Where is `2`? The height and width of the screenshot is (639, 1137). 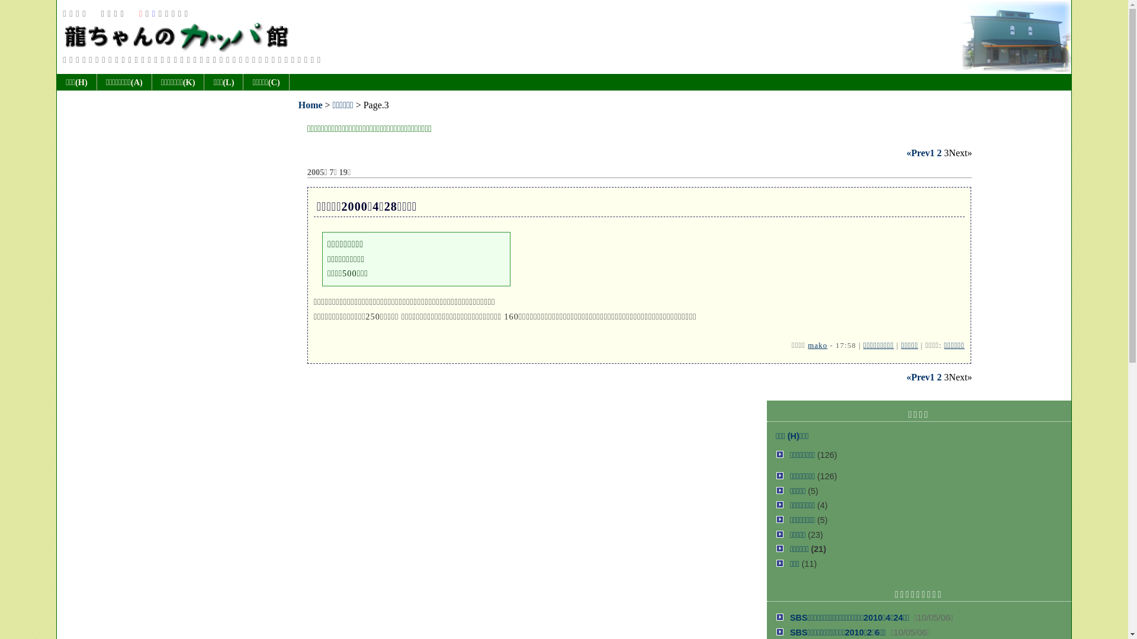
2 is located at coordinates (939, 153).